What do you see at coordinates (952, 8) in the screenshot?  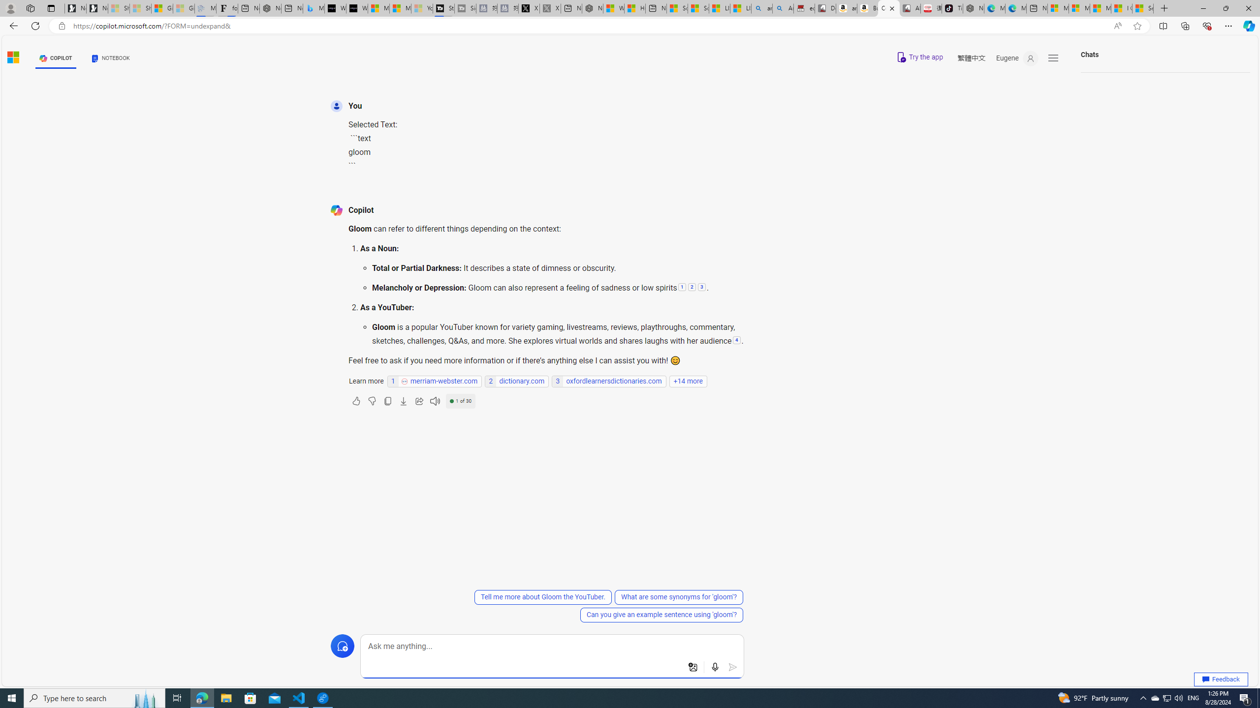 I see `TikTok` at bounding box center [952, 8].